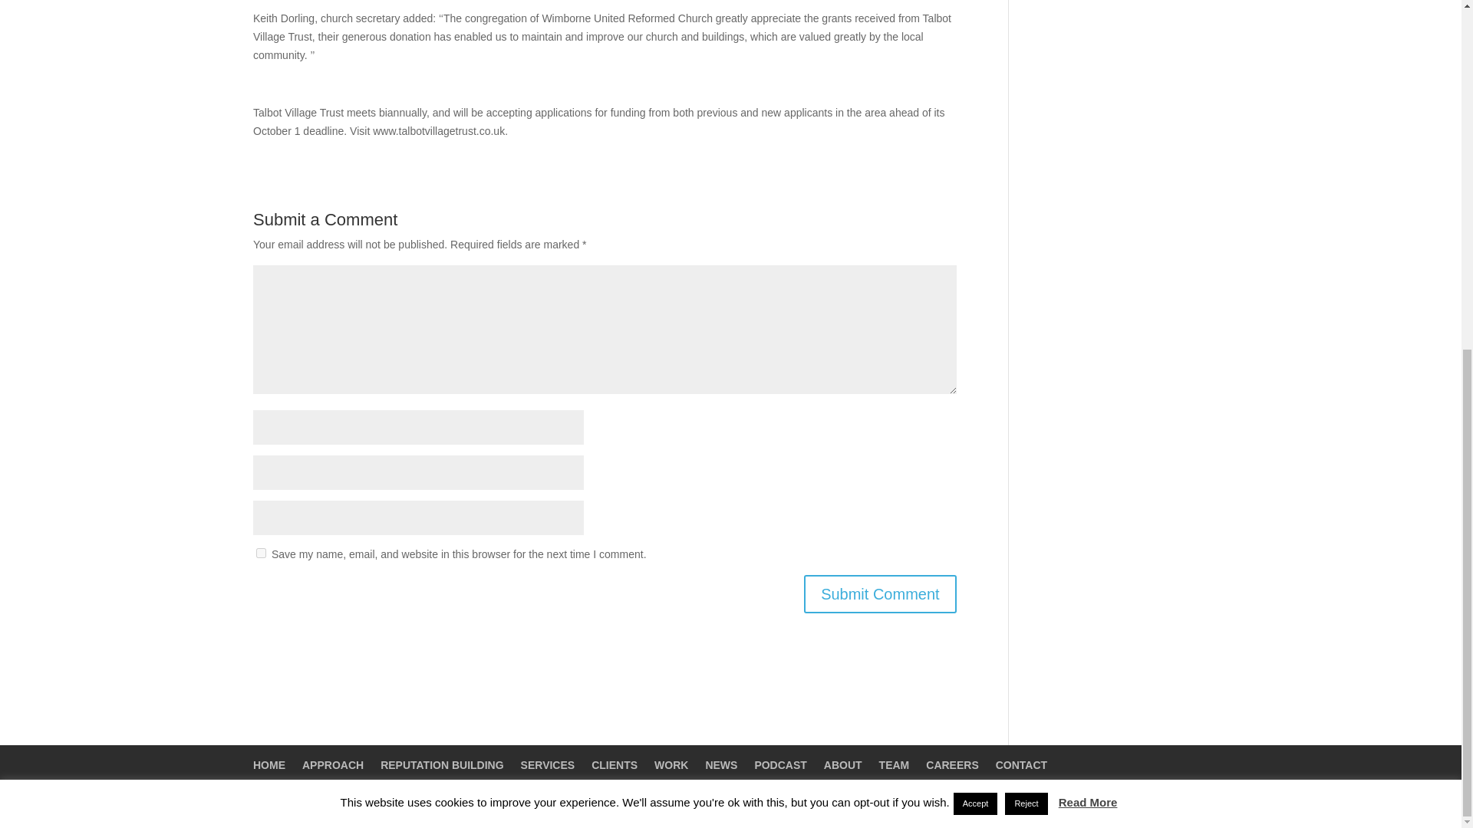  Describe the element at coordinates (269, 765) in the screenshot. I see `HOME` at that location.